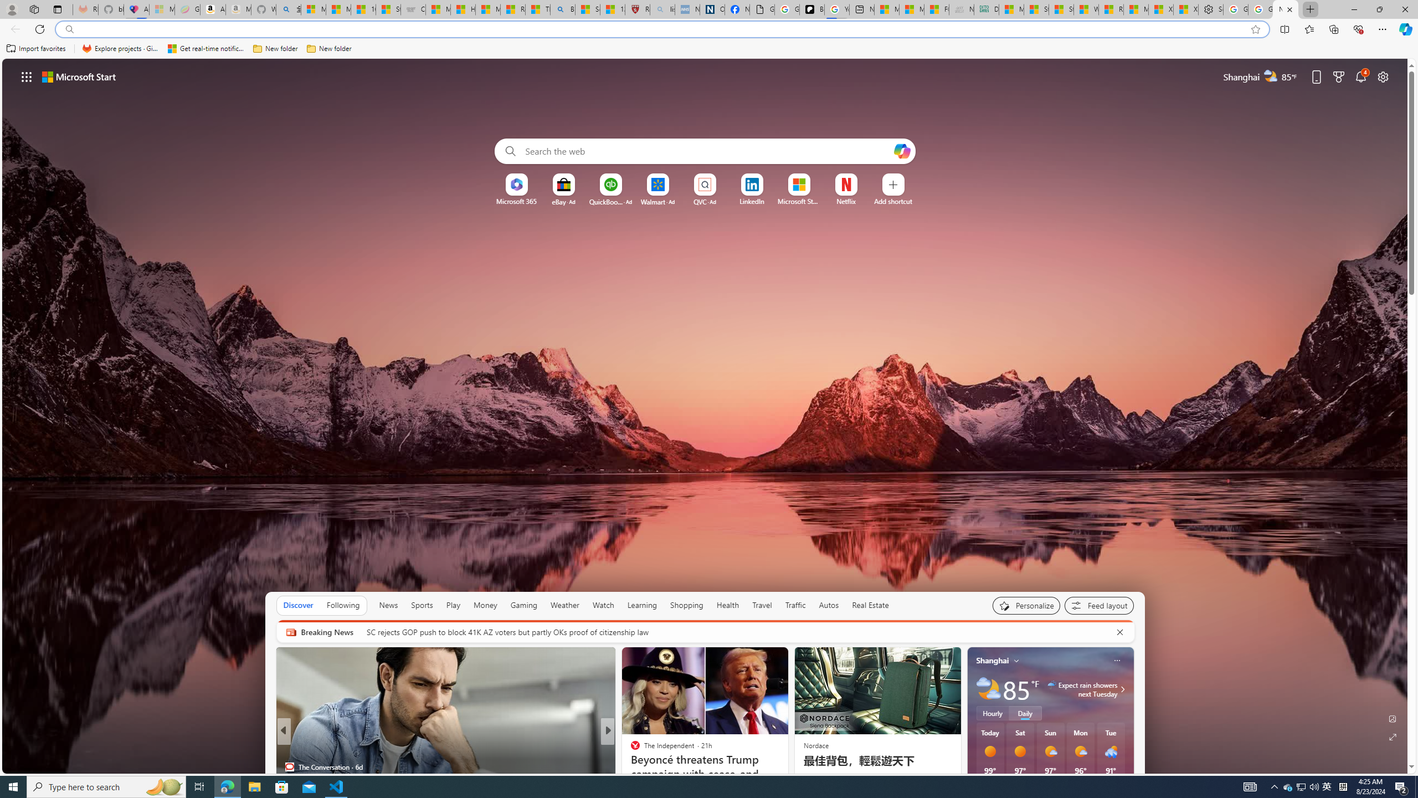 The width and height of the screenshot is (1418, 798). I want to click on Search icon, so click(69, 29).